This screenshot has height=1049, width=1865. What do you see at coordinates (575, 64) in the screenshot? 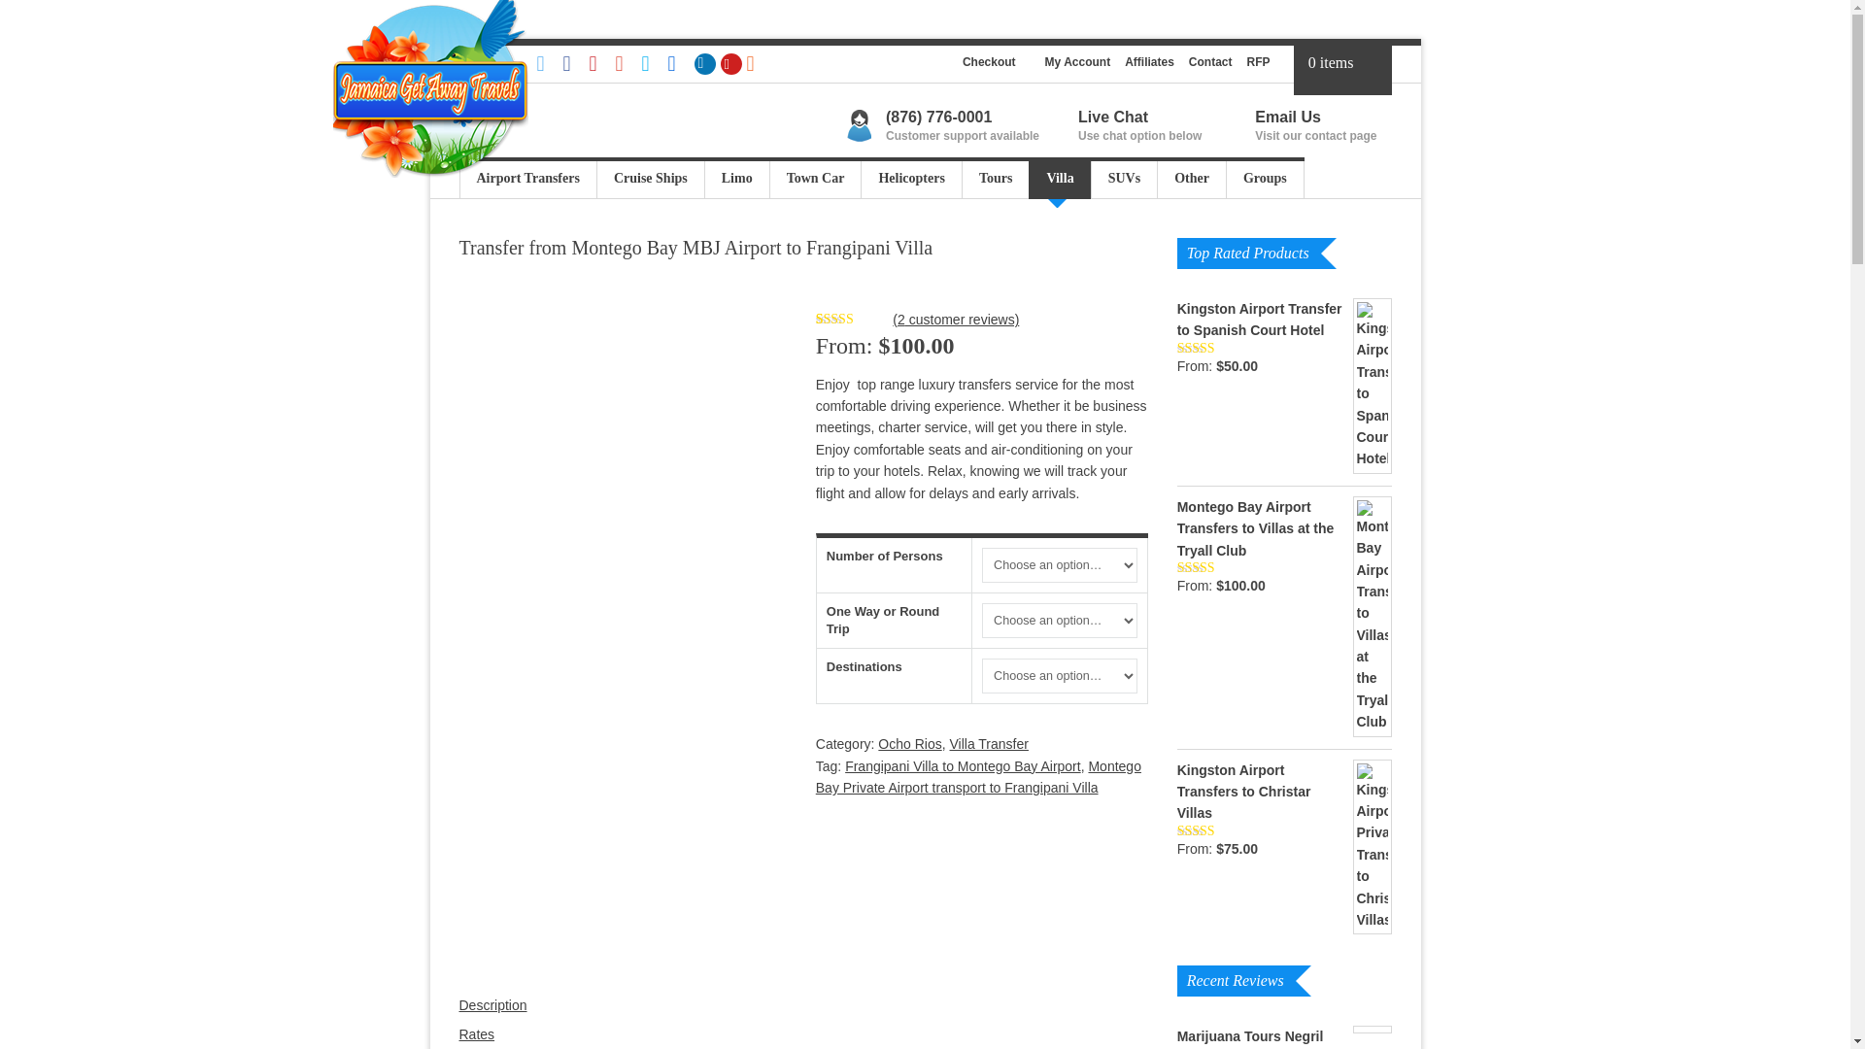
I see `Facebook` at bounding box center [575, 64].